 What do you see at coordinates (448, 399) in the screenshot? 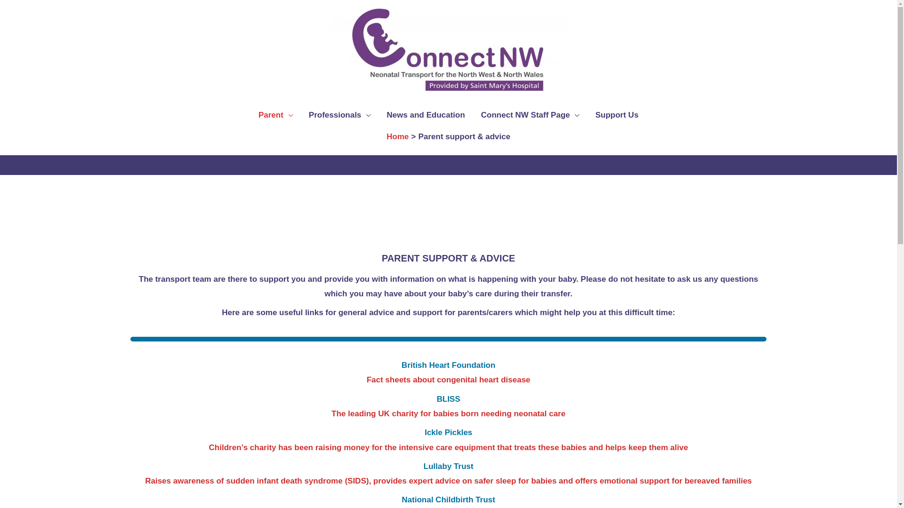
I see `BLISS` at bounding box center [448, 399].